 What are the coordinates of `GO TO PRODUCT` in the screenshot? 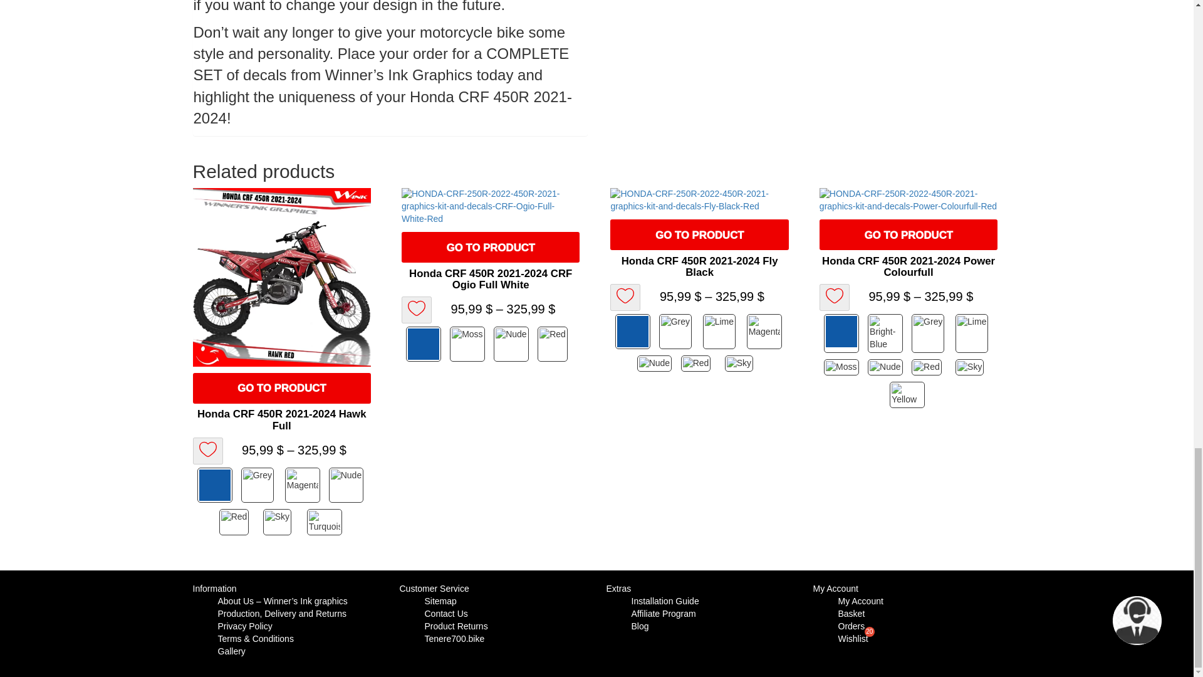 It's located at (908, 234).